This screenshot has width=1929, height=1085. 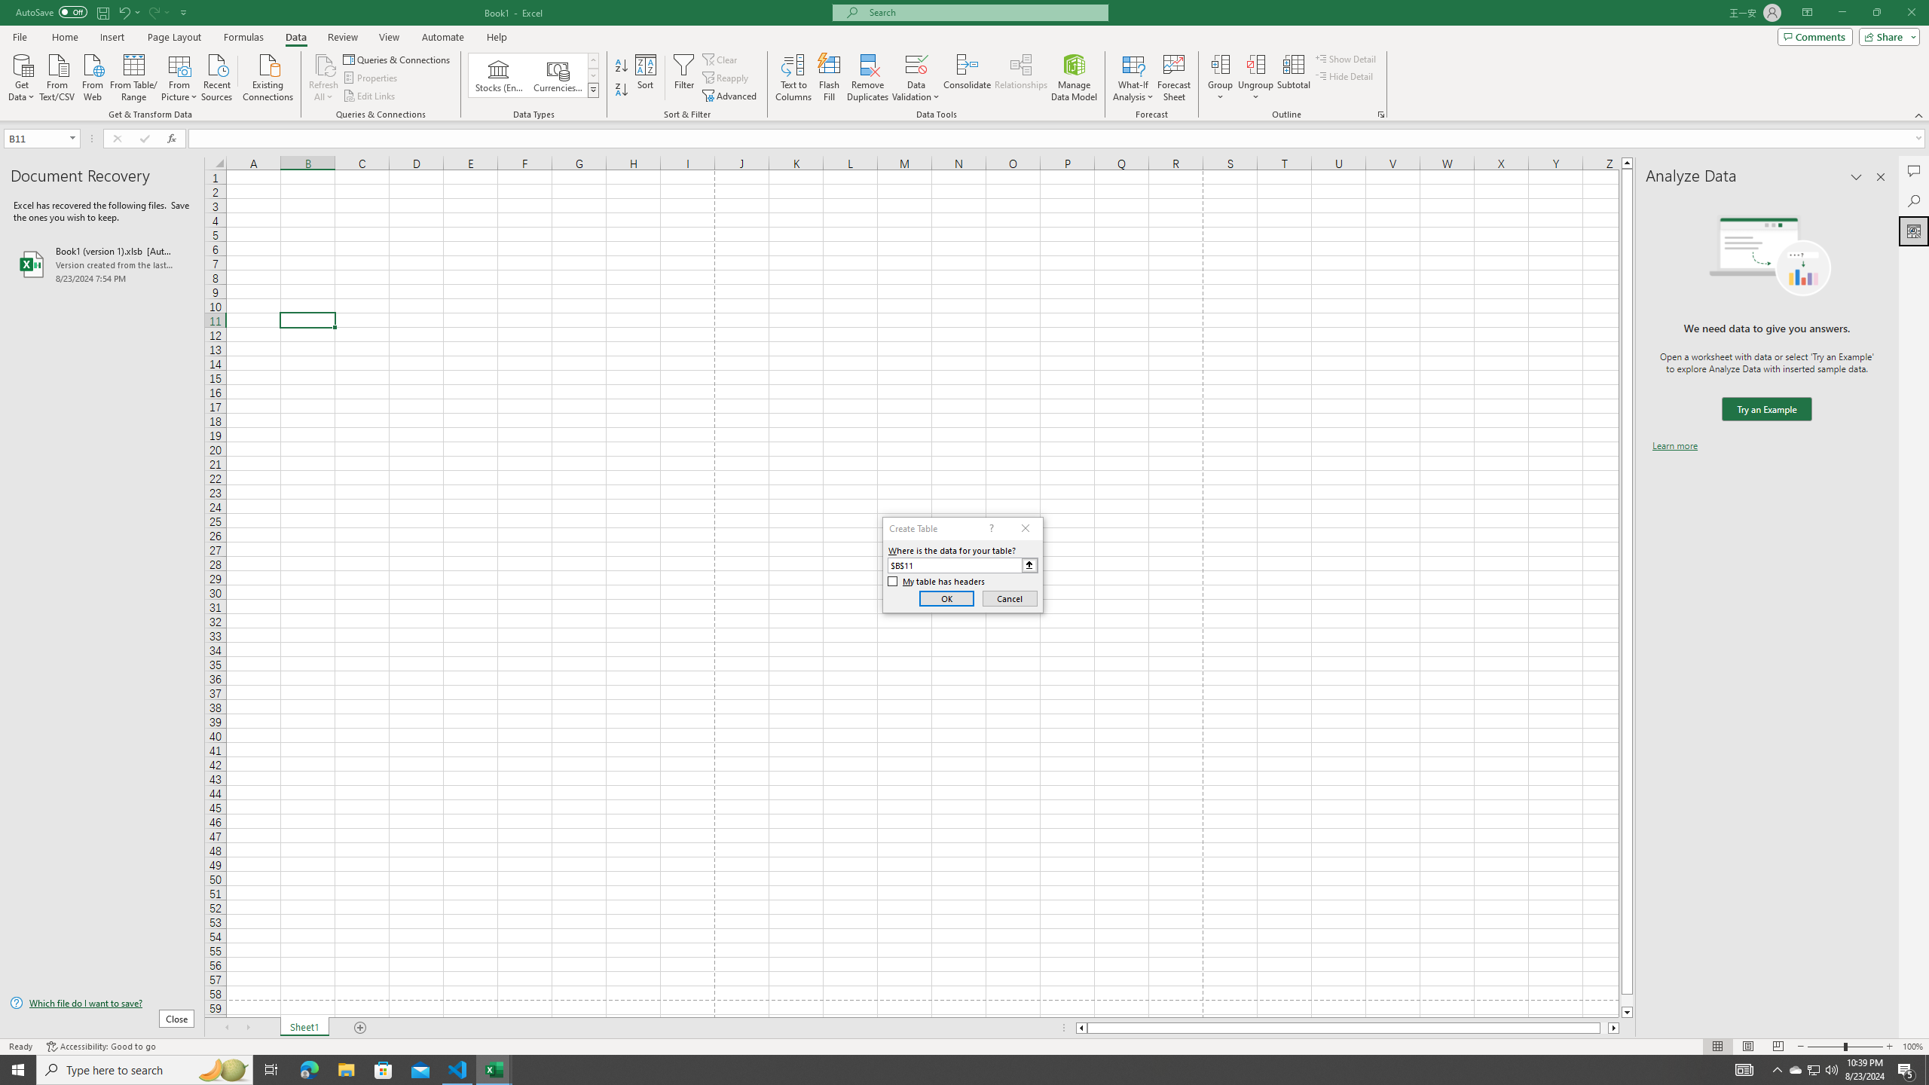 I want to click on Open, so click(x=72, y=138).